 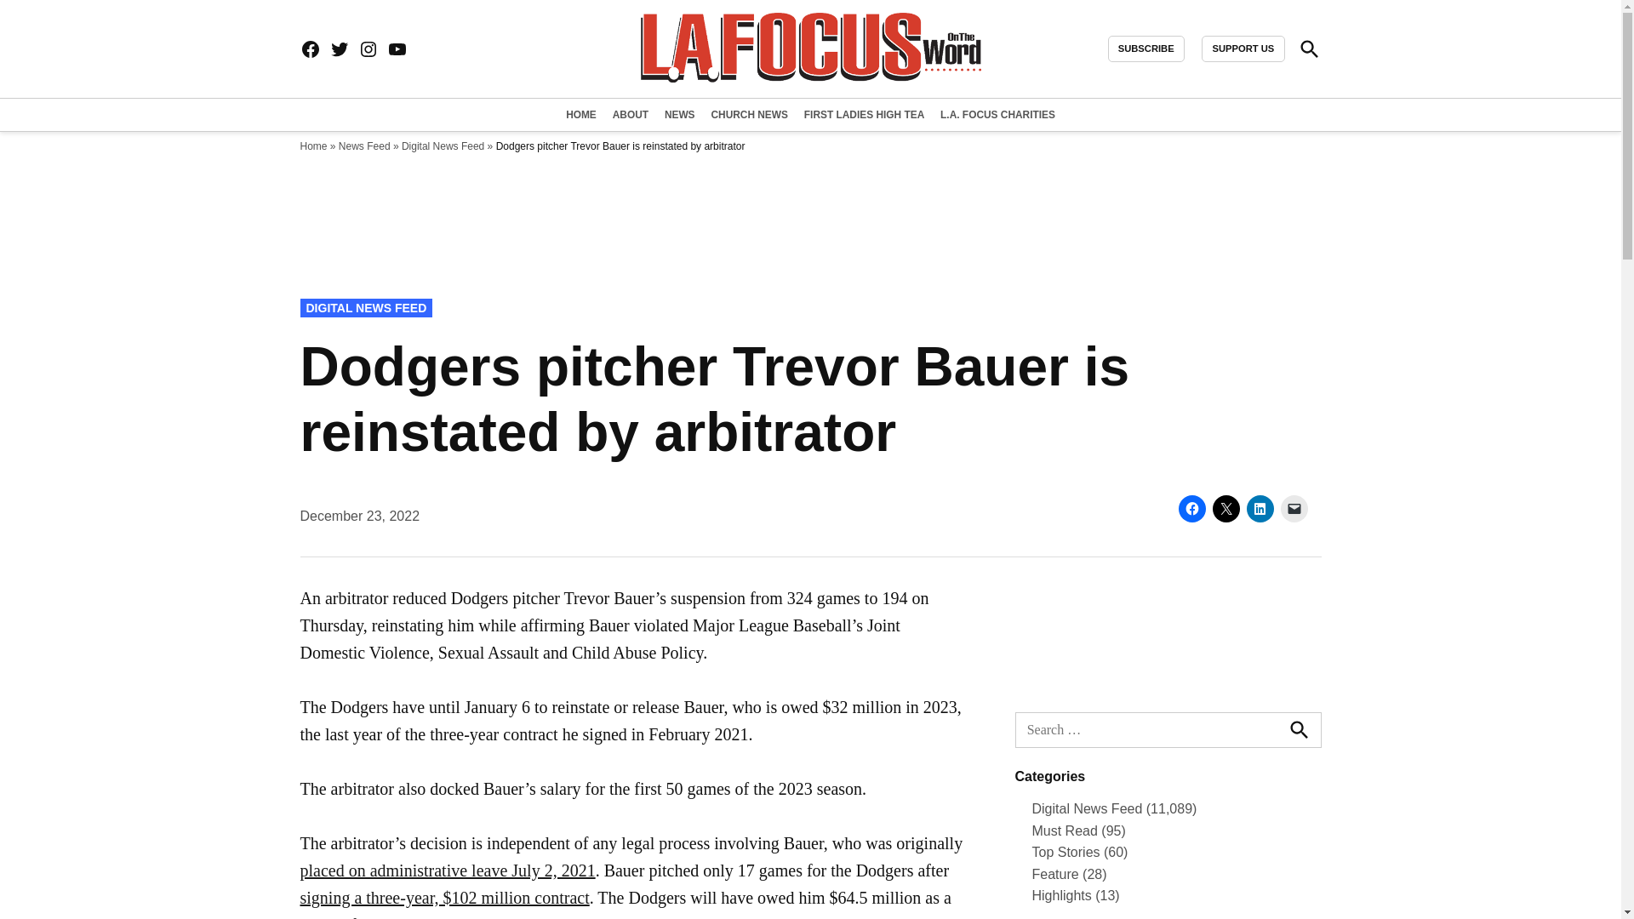 I want to click on YouTube, so click(x=397, y=49).